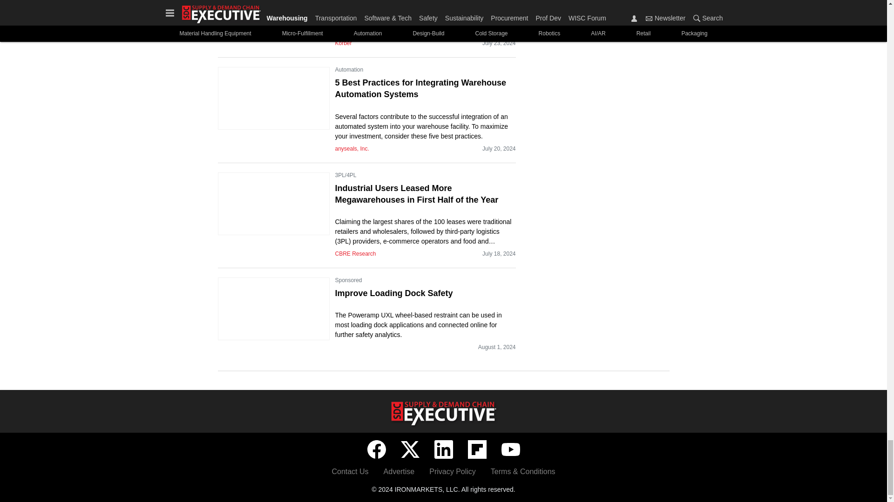 This screenshot has width=894, height=502. I want to click on Twitter X icon, so click(410, 449).